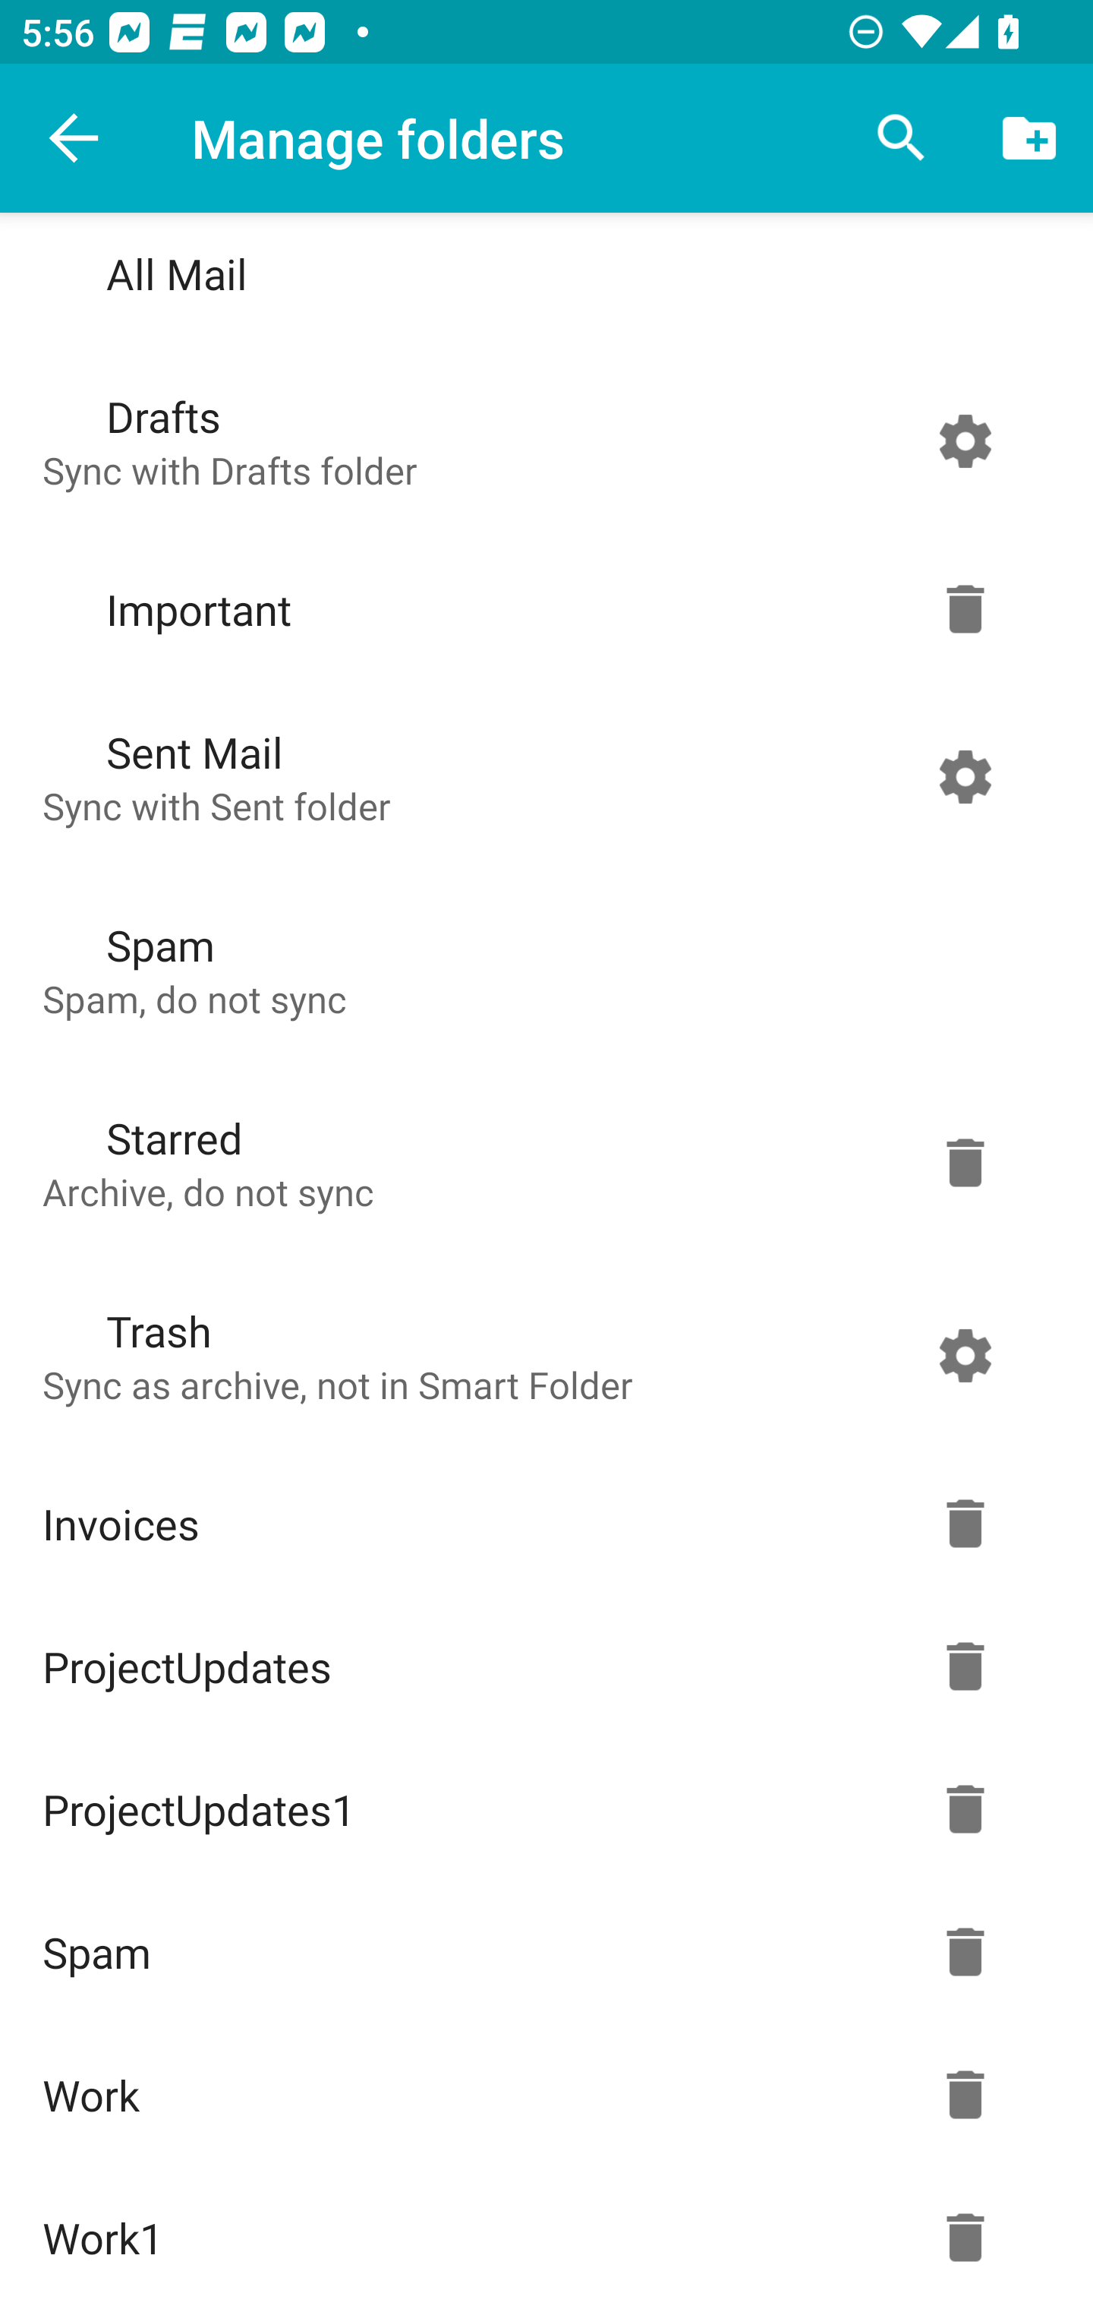 The width and height of the screenshot is (1093, 2309). What do you see at coordinates (965, 441) in the screenshot?
I see `Folder settings` at bounding box center [965, 441].